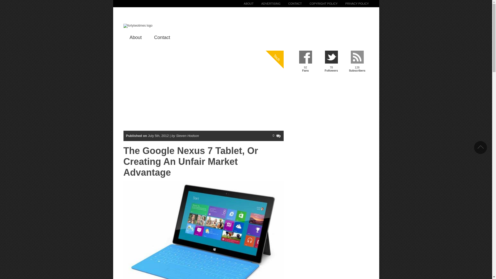  Describe the element at coordinates (267, 4) in the screenshot. I see `ADVERTISING` at that location.